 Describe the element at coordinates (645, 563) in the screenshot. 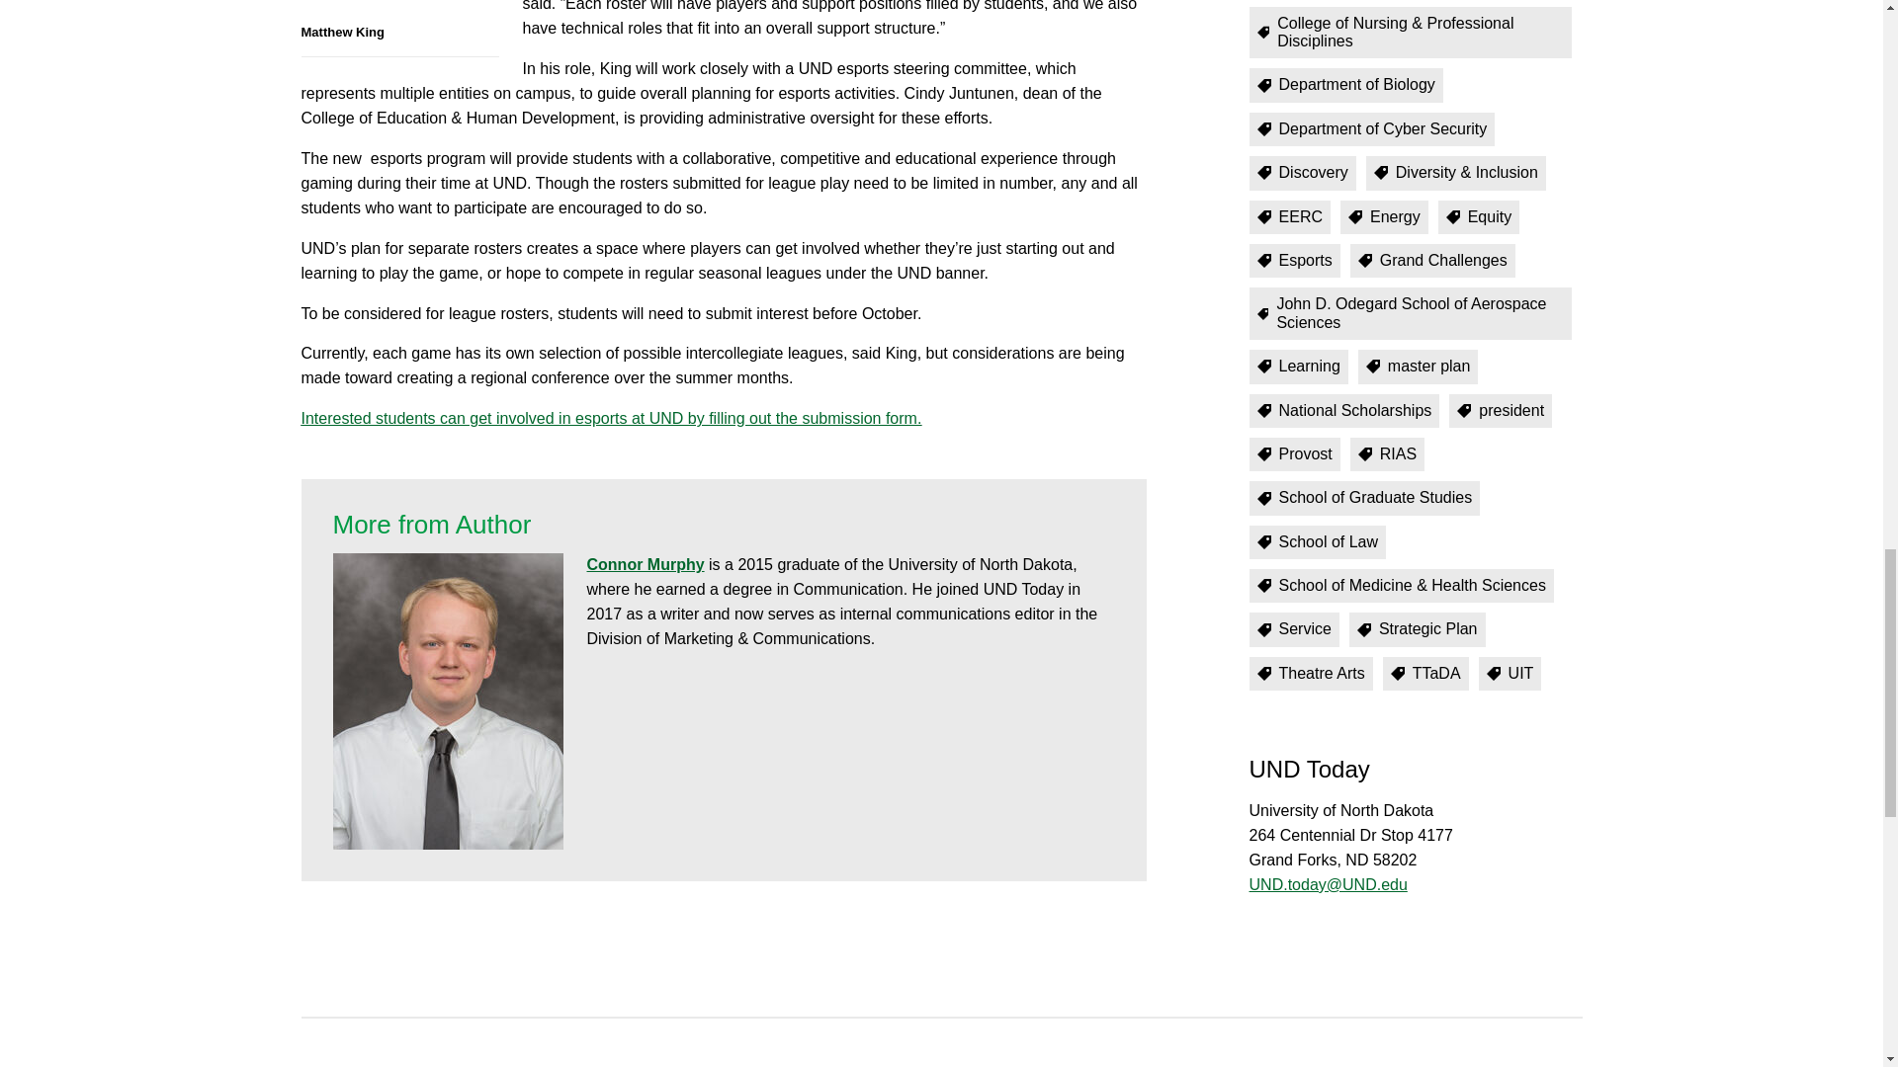

I see `Connor Murphy` at that location.